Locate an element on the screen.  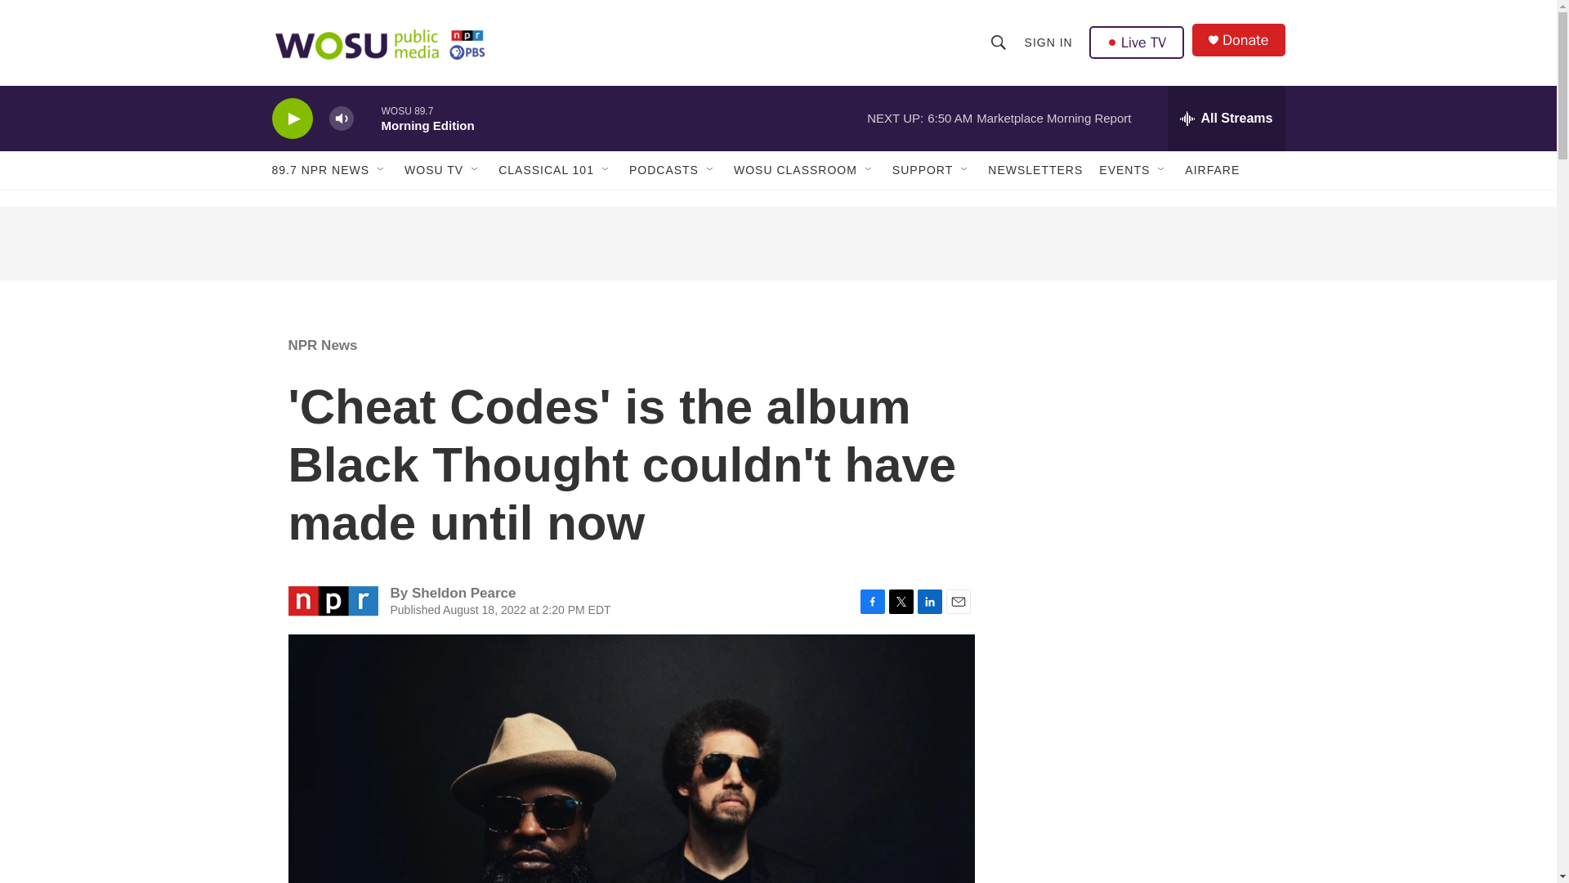
3rd party ad content is located at coordinates (1145, 669).